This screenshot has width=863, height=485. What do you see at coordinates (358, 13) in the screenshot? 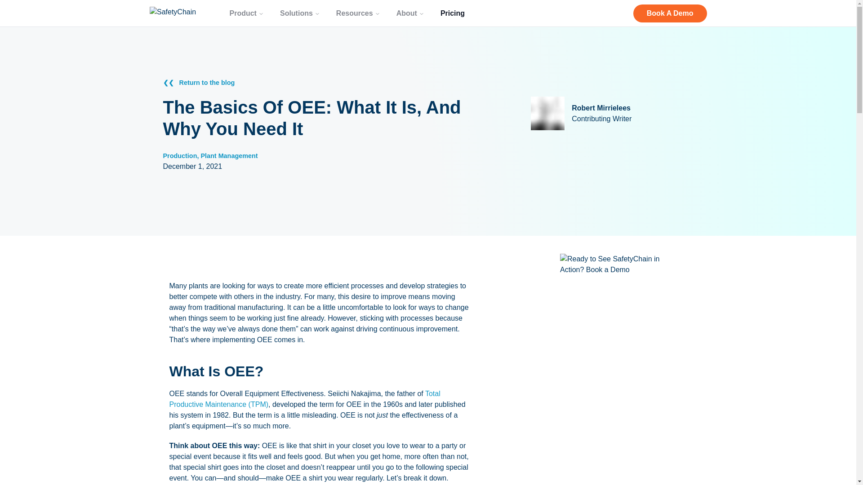
I see `Resources` at bounding box center [358, 13].